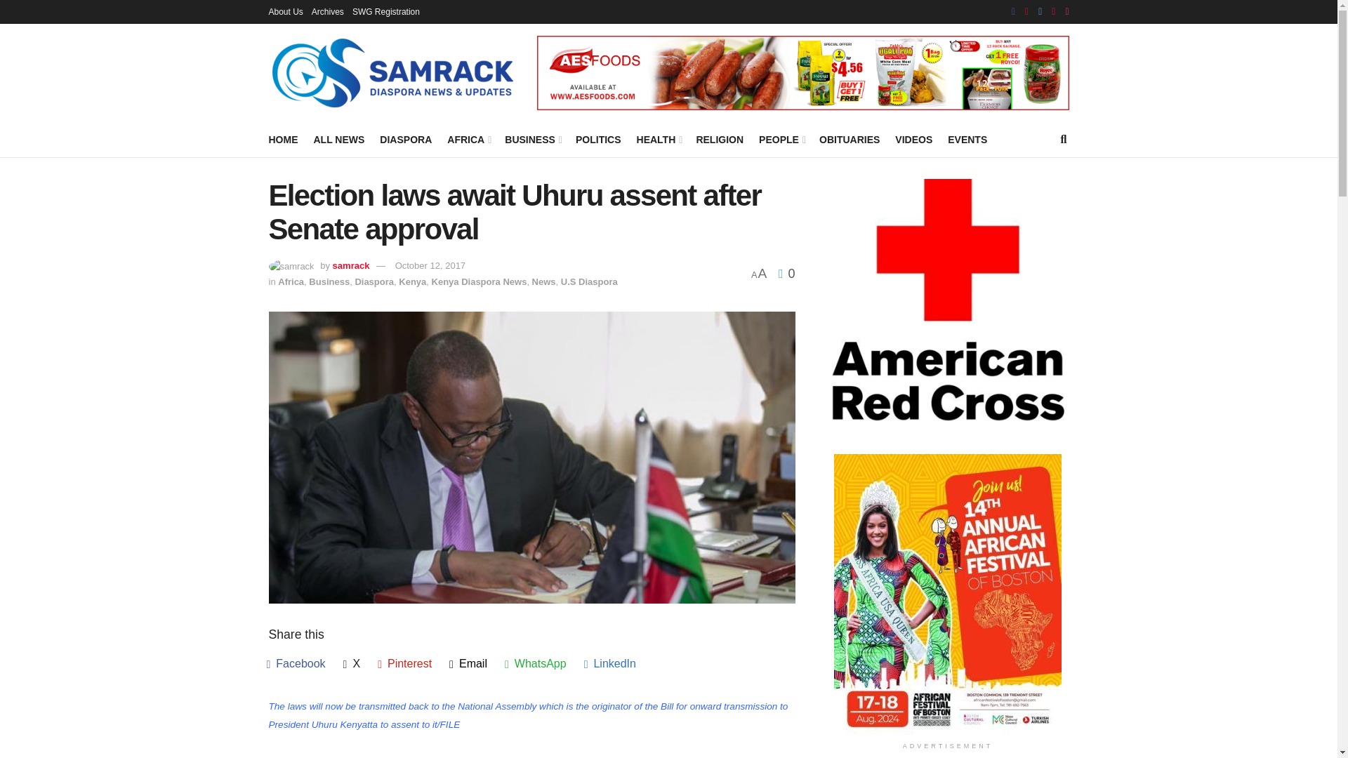  What do you see at coordinates (285, 11) in the screenshot?
I see `About Us` at bounding box center [285, 11].